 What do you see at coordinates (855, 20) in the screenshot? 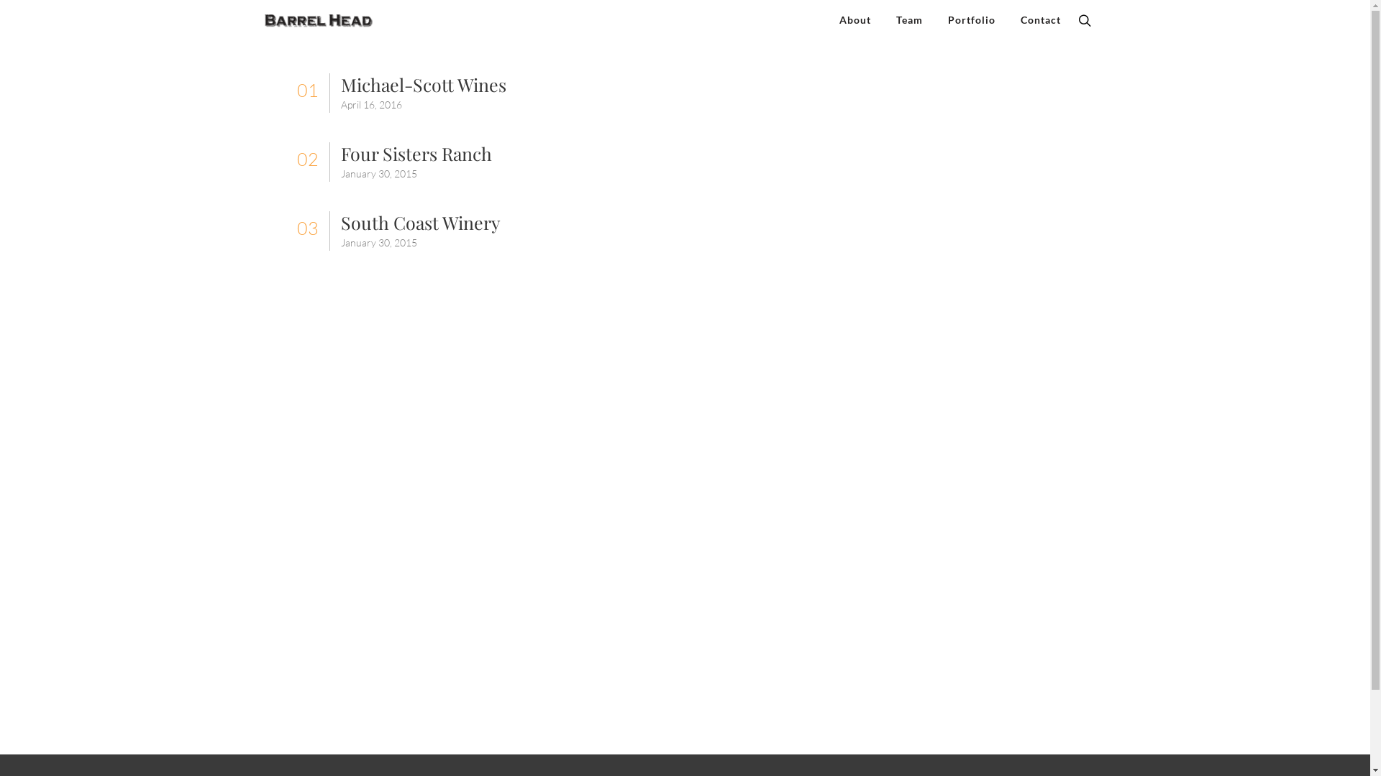
I see `About` at bounding box center [855, 20].